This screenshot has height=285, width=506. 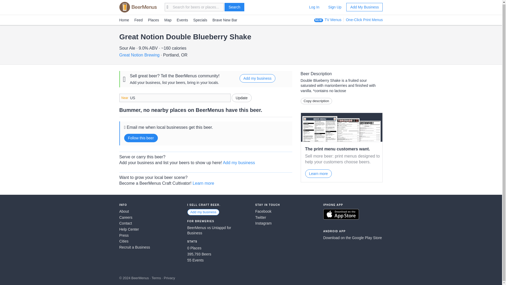 I want to click on Download on the Google Play Store, so click(x=353, y=238).